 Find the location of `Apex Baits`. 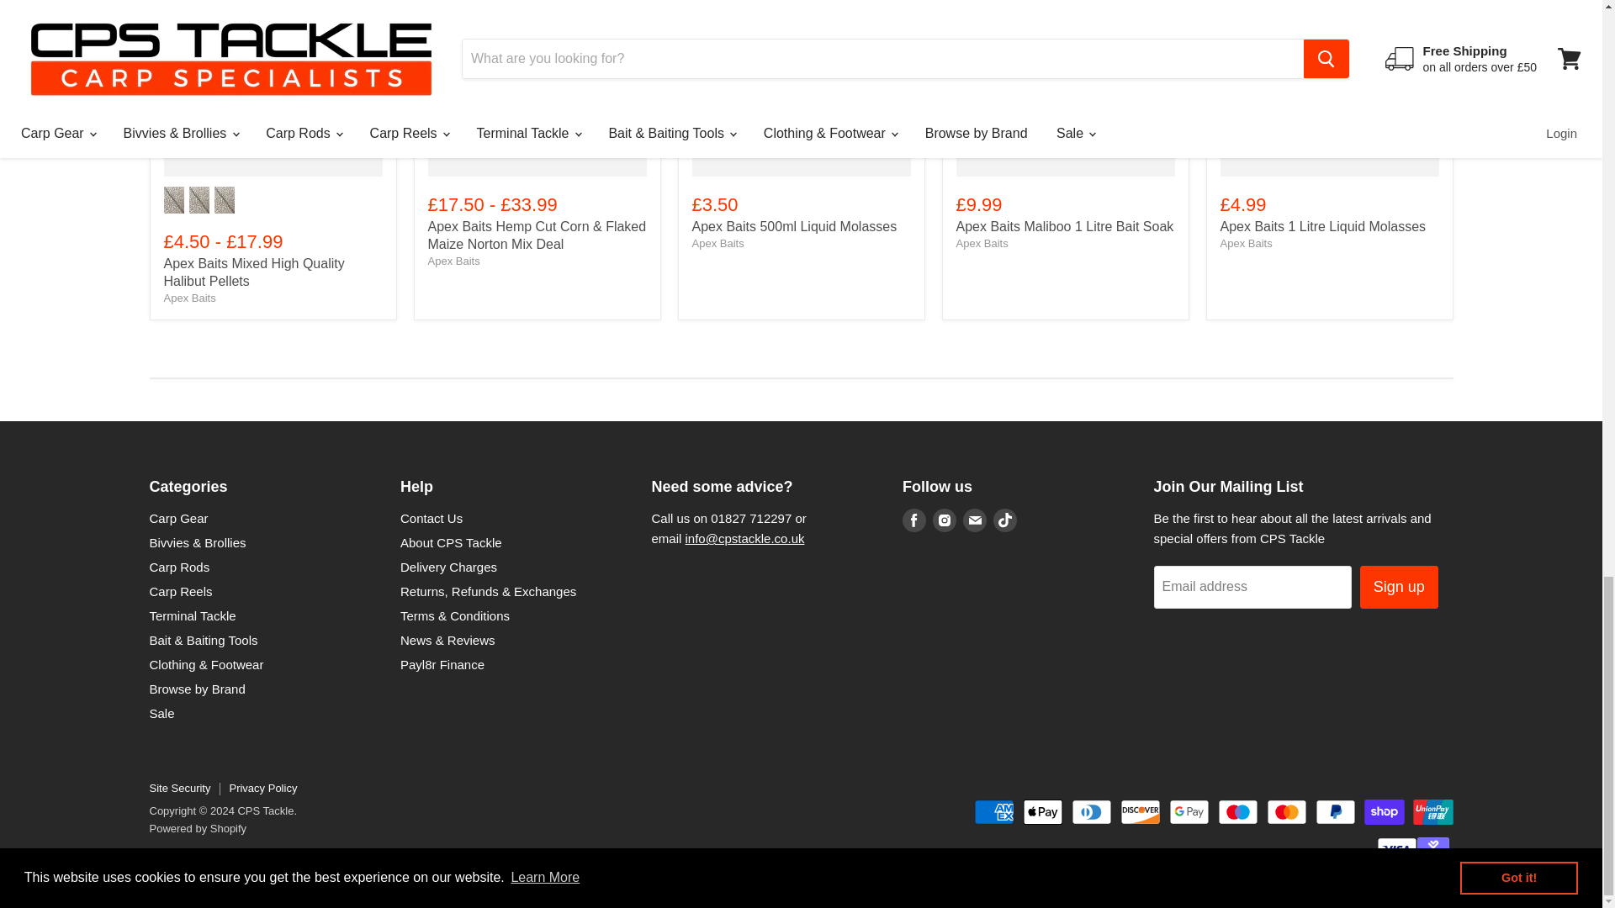

Apex Baits is located at coordinates (453, 261).